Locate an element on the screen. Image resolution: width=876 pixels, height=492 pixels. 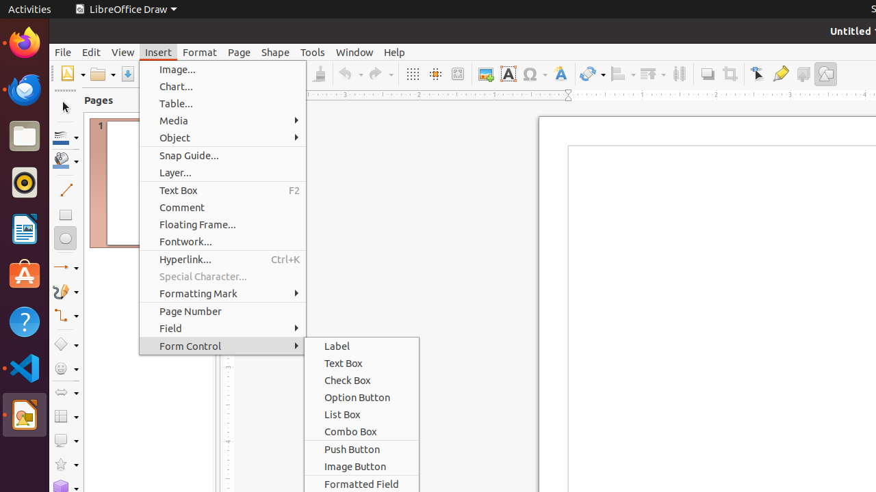
Draw Functions is located at coordinates (825, 74).